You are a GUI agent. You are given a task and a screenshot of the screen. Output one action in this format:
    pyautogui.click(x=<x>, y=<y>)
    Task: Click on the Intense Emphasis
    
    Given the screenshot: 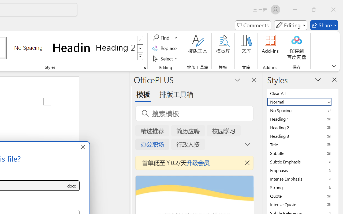 What is the action you would take?
    pyautogui.click(x=303, y=179)
    